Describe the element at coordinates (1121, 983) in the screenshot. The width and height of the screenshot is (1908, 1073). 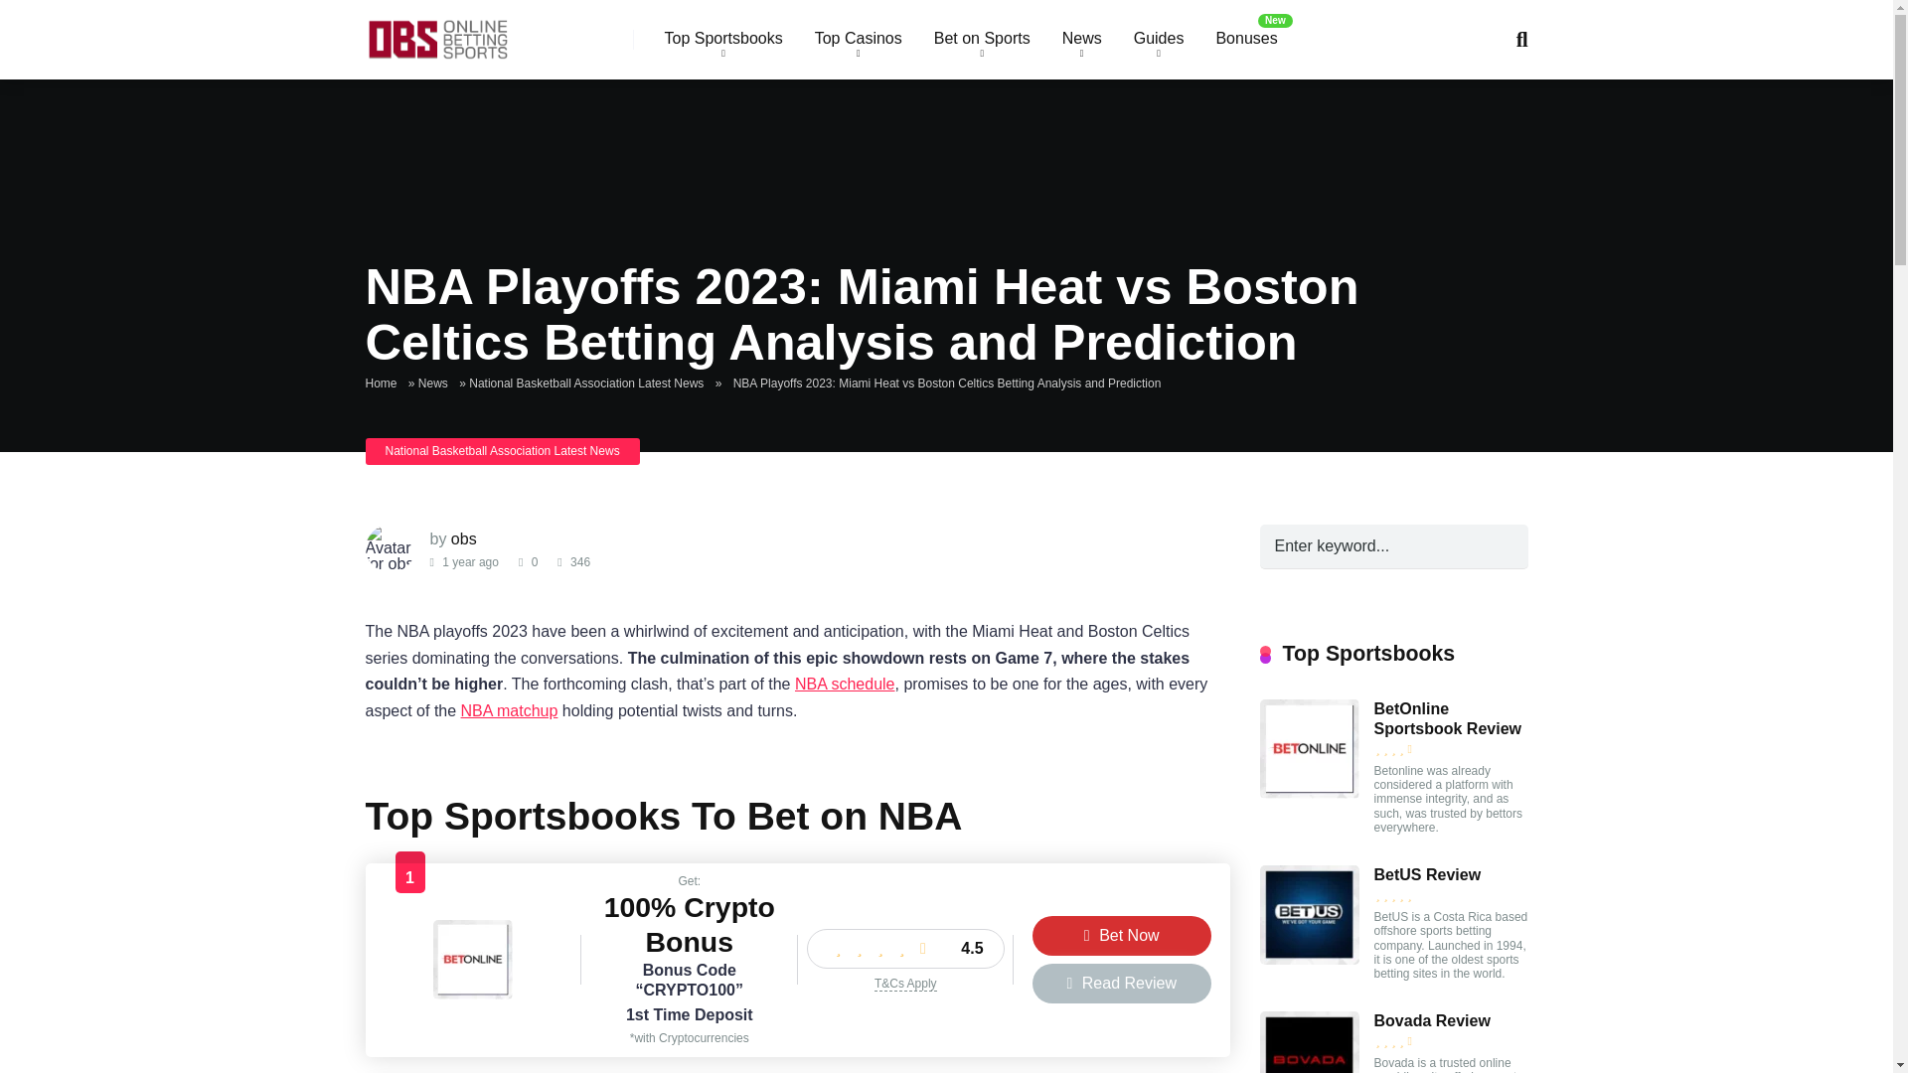
I see `Read Review` at that location.